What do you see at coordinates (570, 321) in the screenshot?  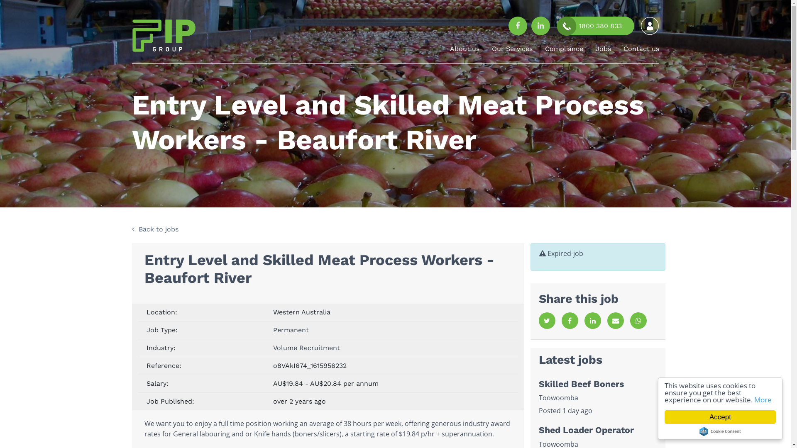 I see `Facebook` at bounding box center [570, 321].